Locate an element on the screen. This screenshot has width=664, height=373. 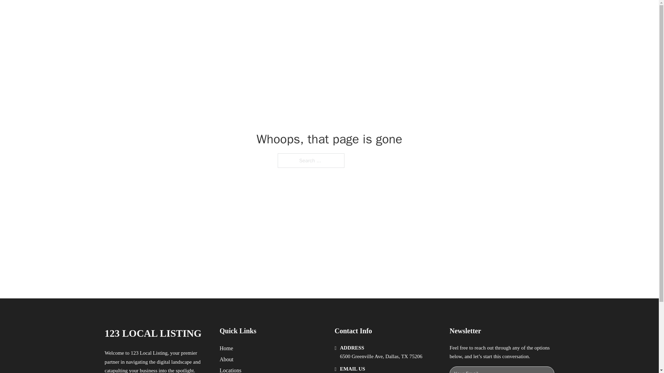
123 LOCAL LISTING is located at coordinates (186, 13).